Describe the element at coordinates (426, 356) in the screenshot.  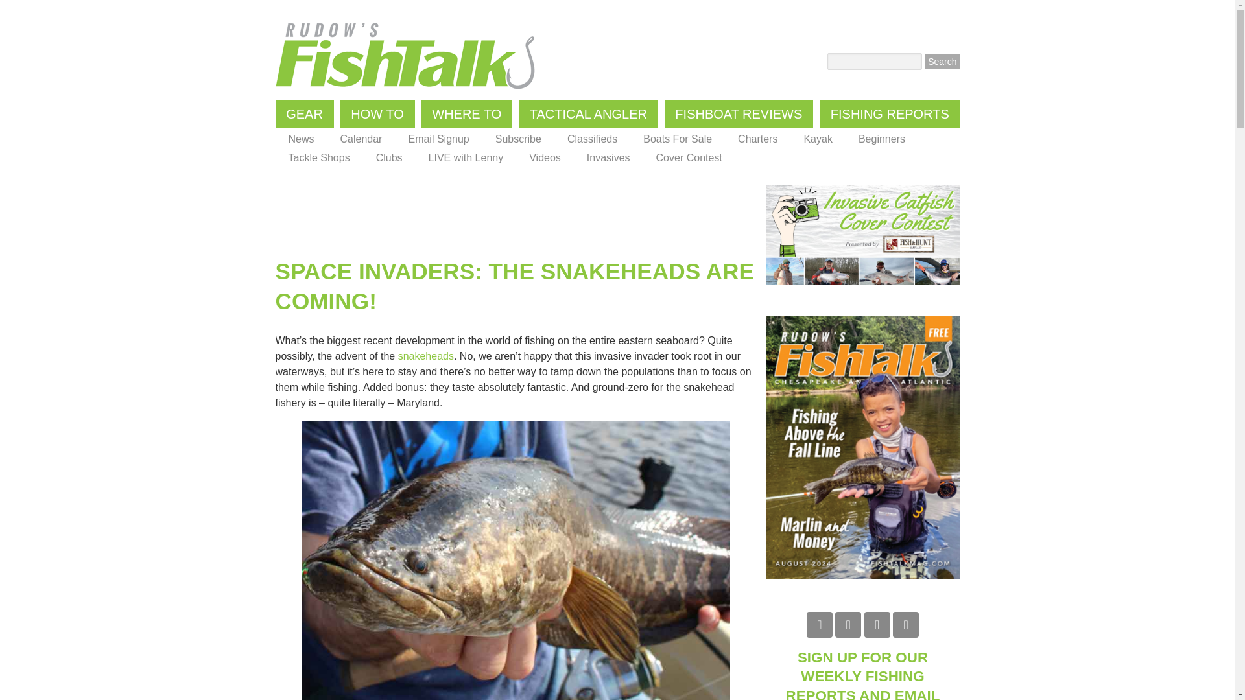
I see `snakeheads` at that location.